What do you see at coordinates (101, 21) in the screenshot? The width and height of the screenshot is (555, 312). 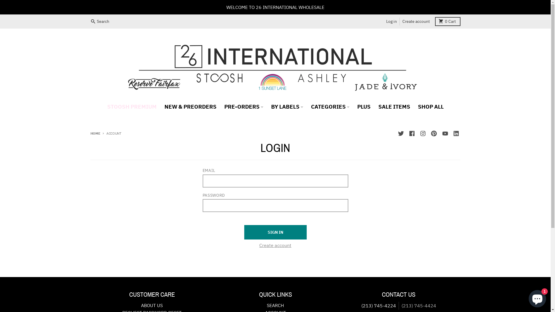 I see `Search` at bounding box center [101, 21].